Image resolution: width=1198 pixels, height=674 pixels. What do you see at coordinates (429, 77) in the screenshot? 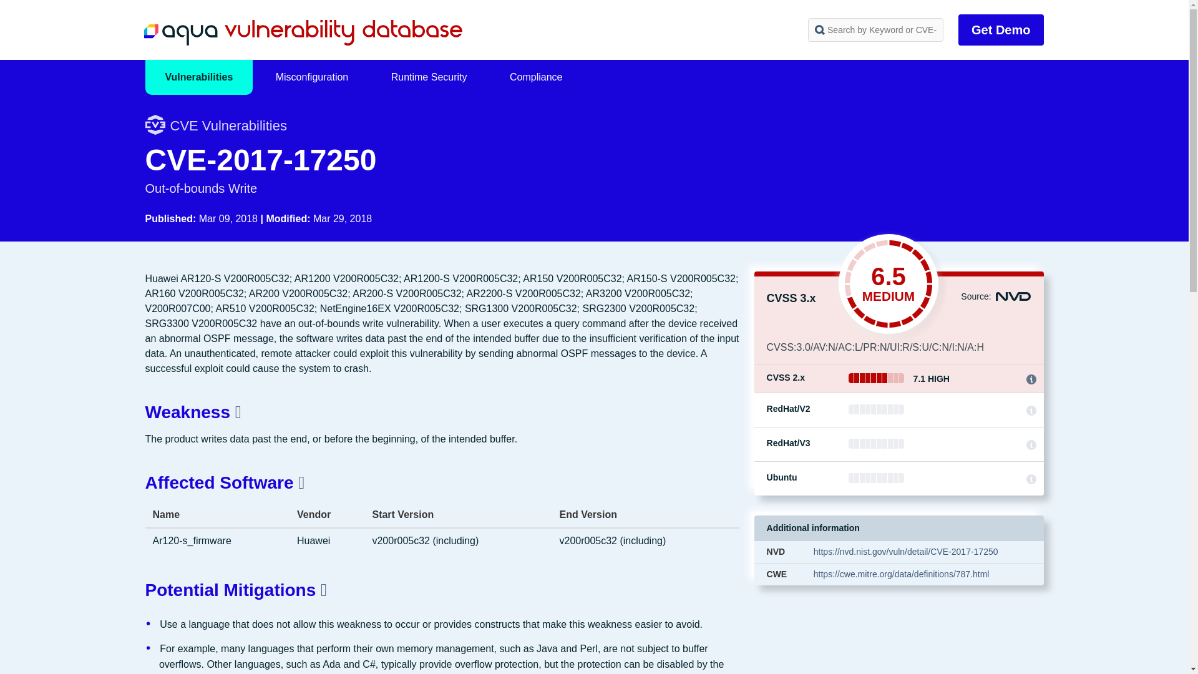
I see `Runtime Security` at bounding box center [429, 77].